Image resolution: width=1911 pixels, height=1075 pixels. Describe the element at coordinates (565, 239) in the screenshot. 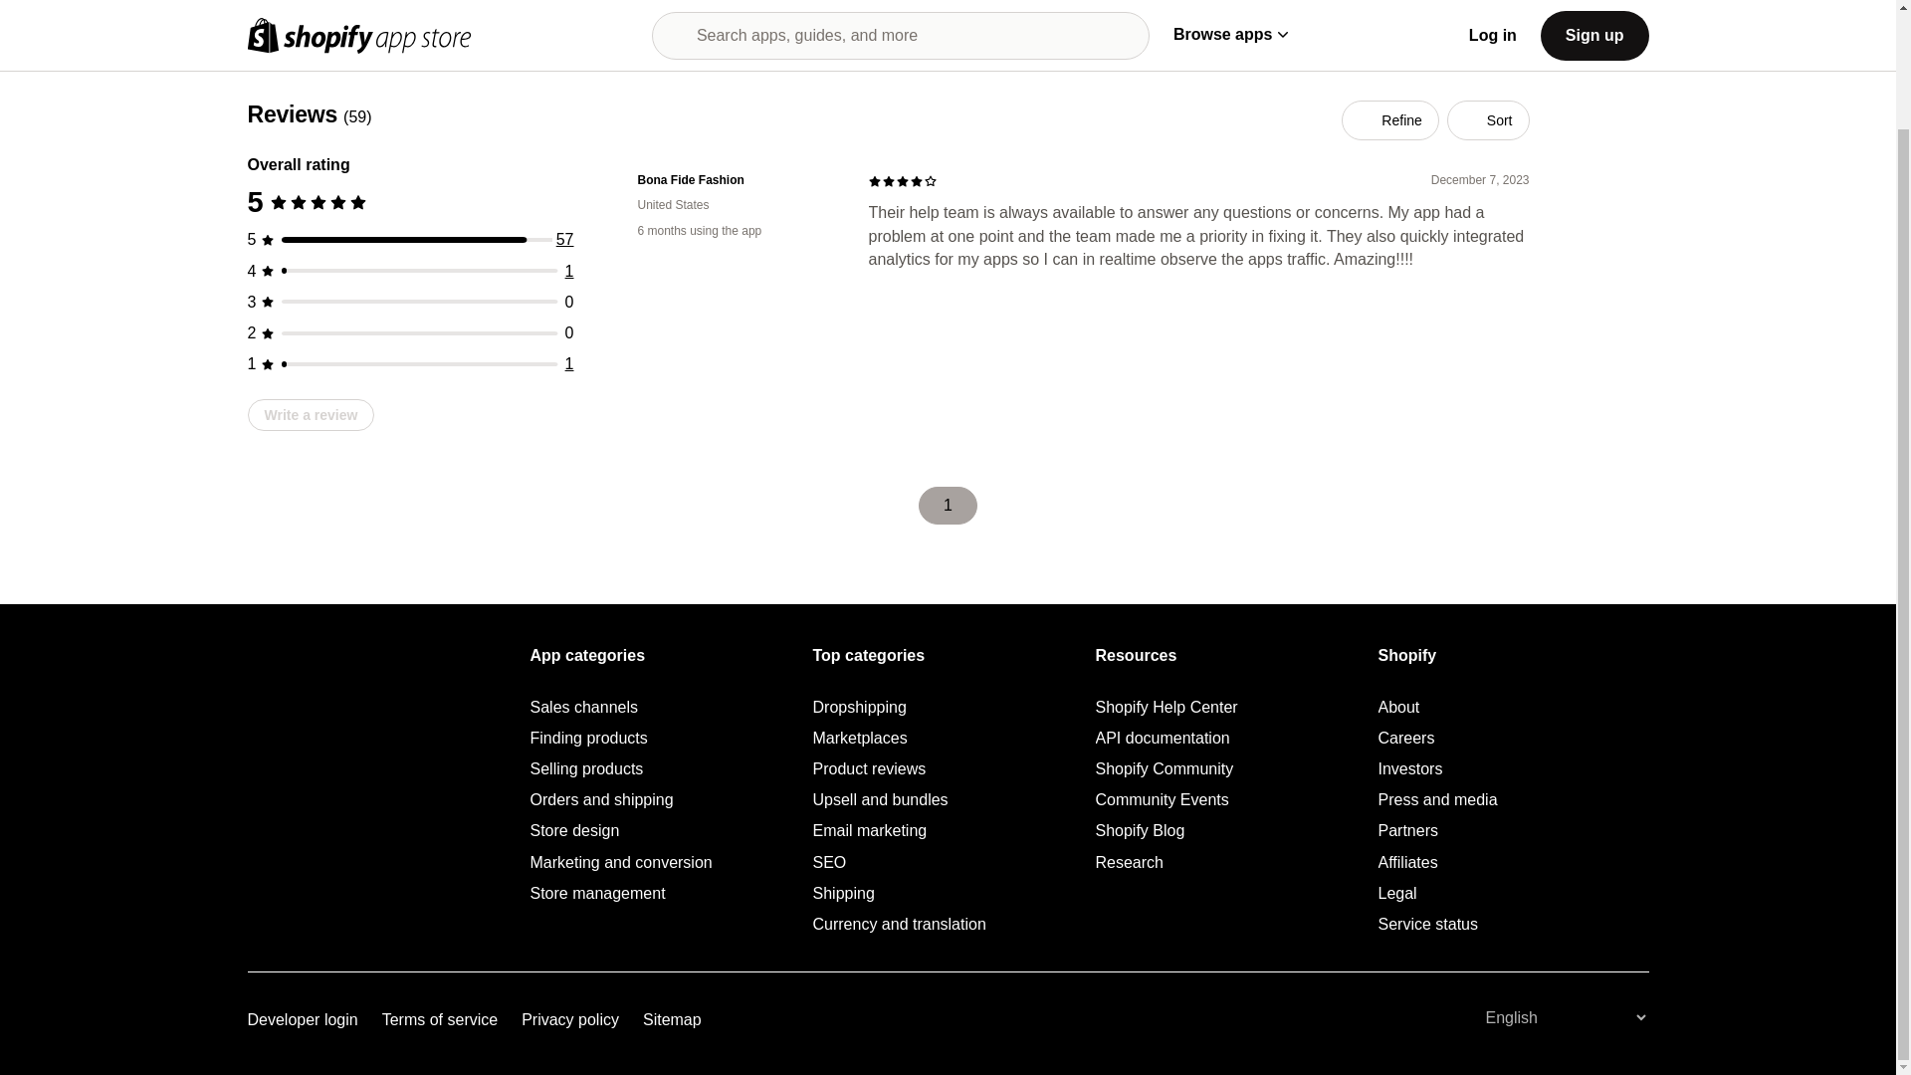

I see `57` at that location.